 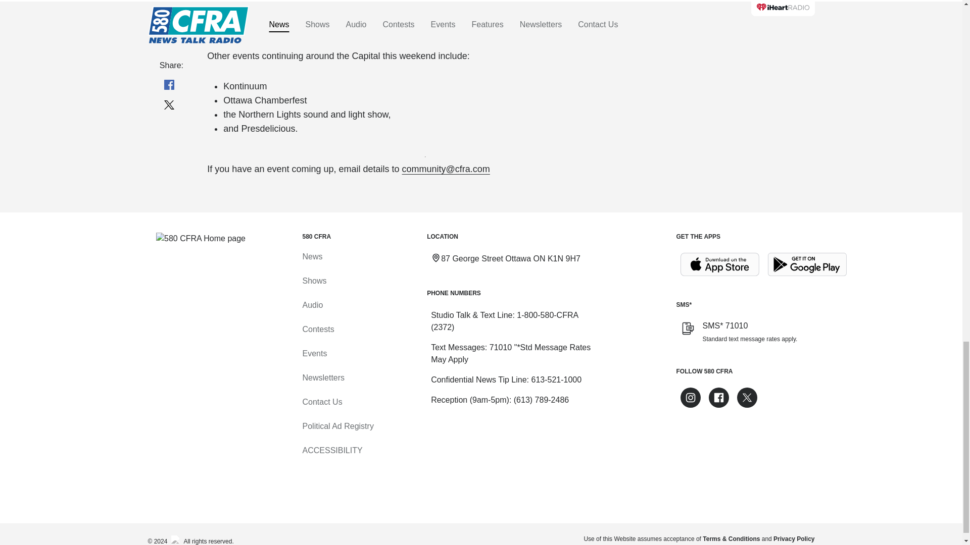 I want to click on Get it on Google Play, so click(x=807, y=264).